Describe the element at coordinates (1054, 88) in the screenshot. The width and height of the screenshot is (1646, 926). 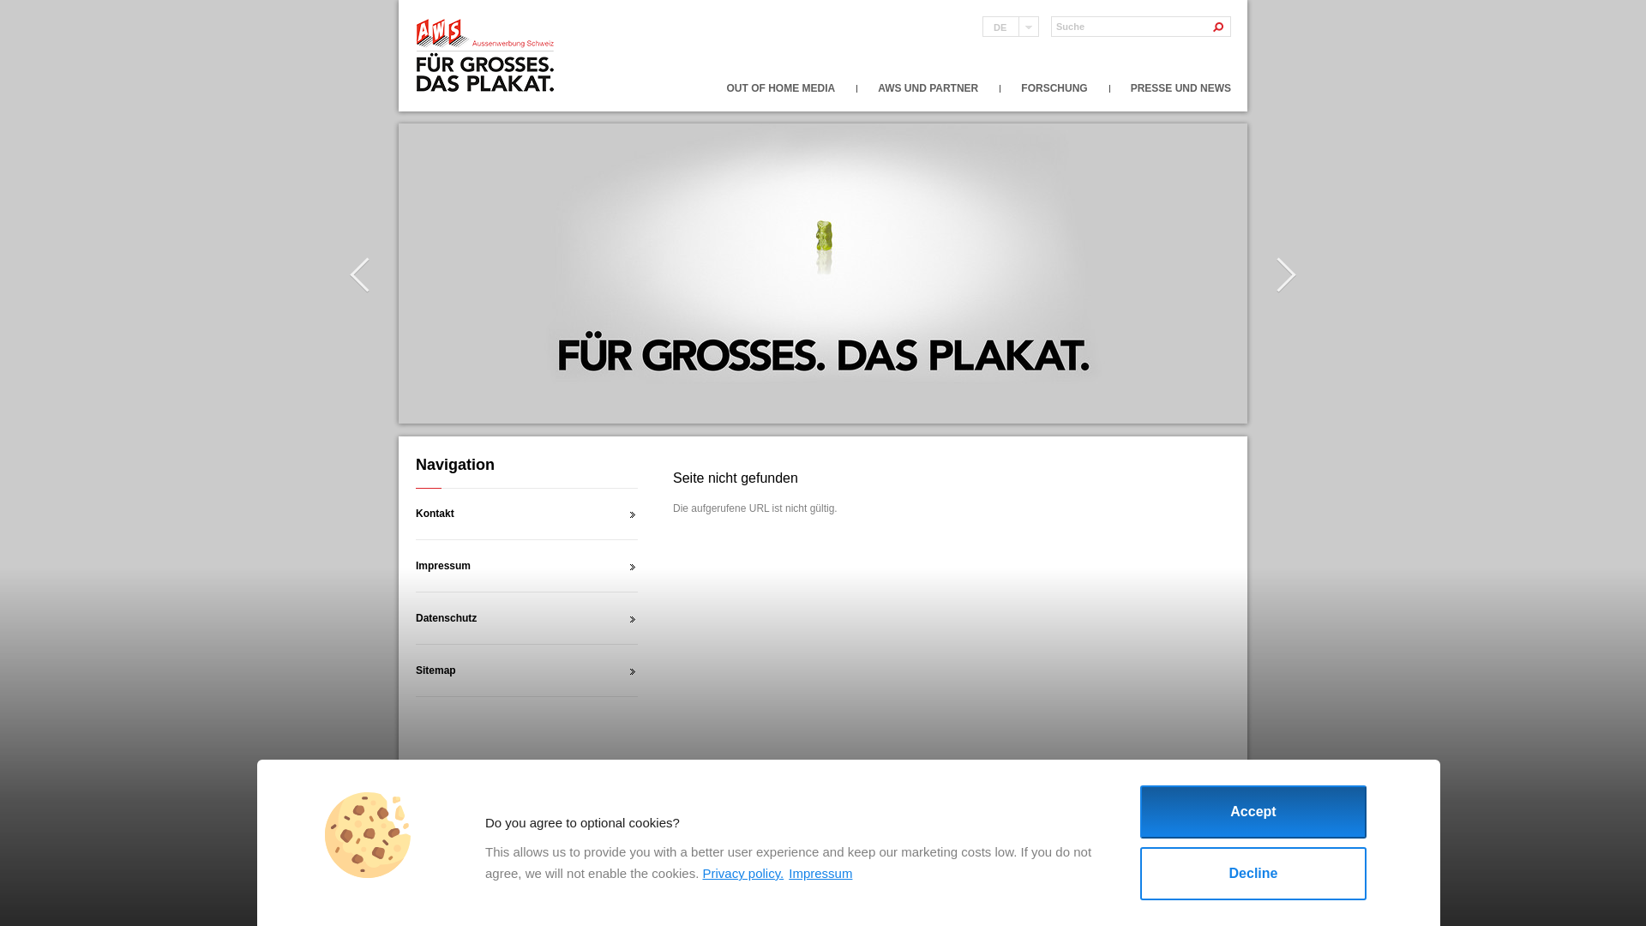
I see `FORSCHUNG` at that location.